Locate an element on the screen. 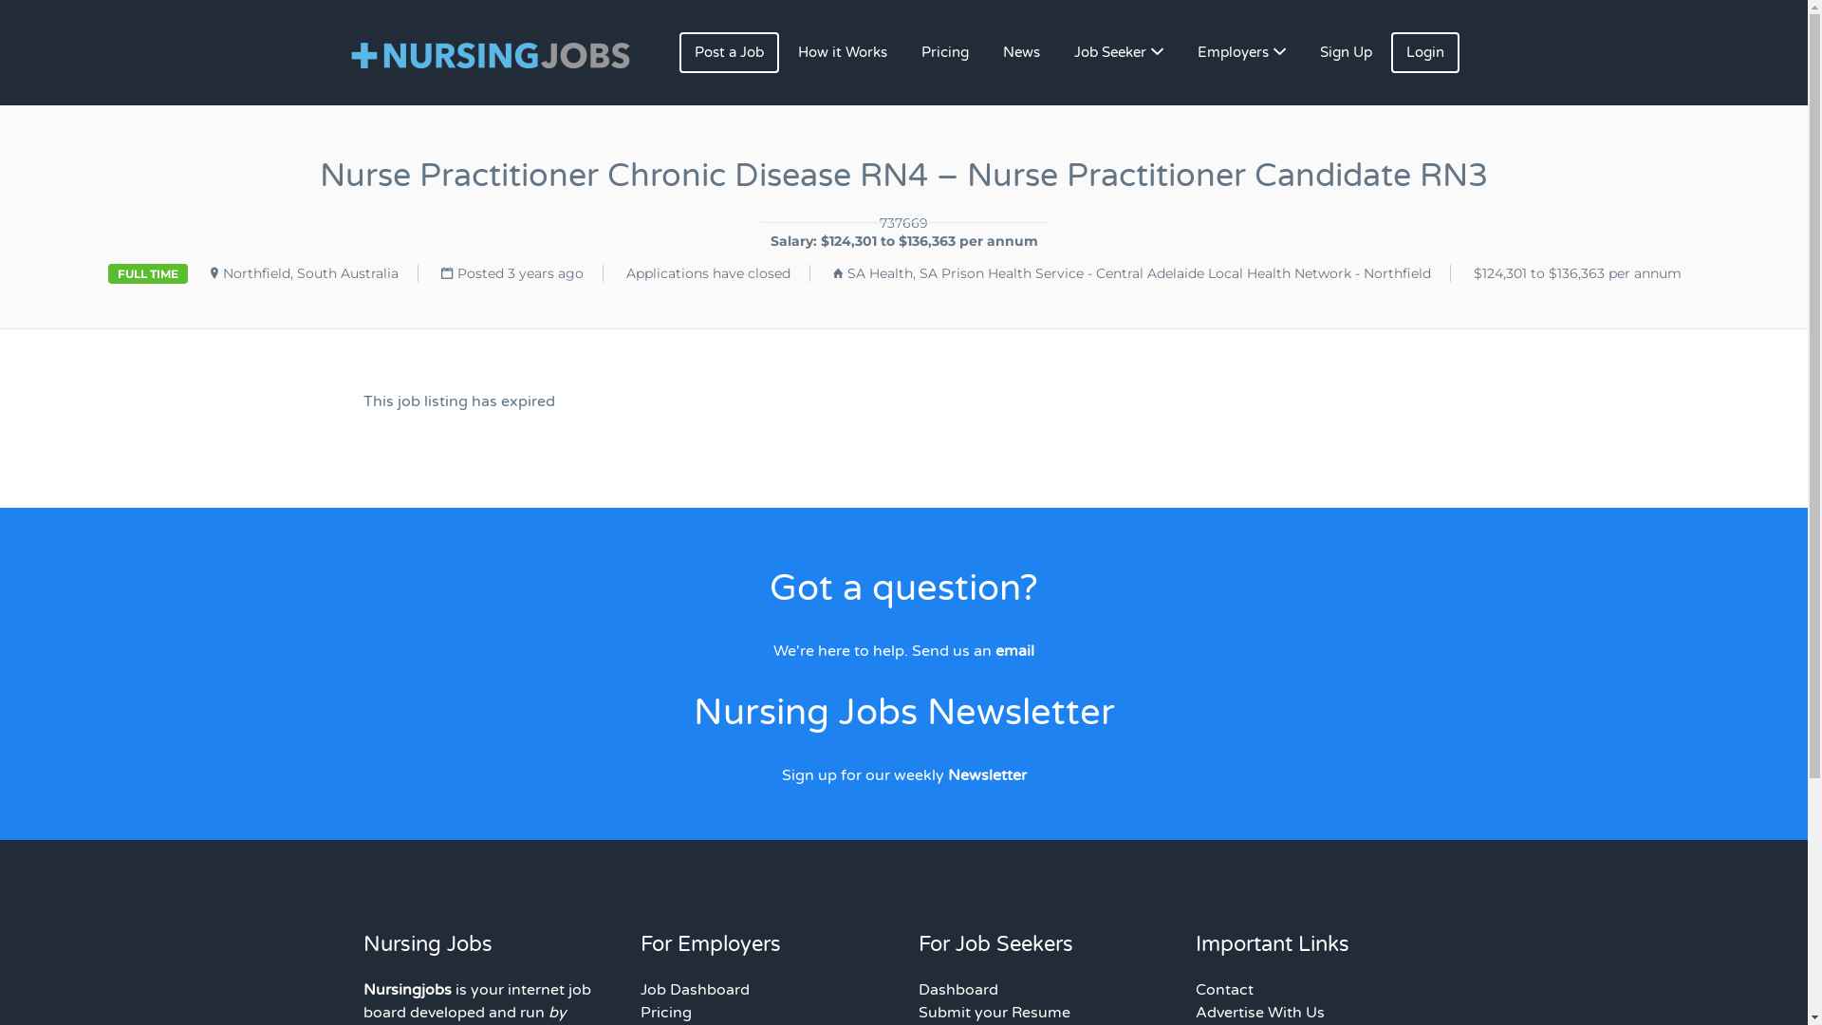 Image resolution: width=1822 pixels, height=1025 pixels. email is located at coordinates (1015, 651).